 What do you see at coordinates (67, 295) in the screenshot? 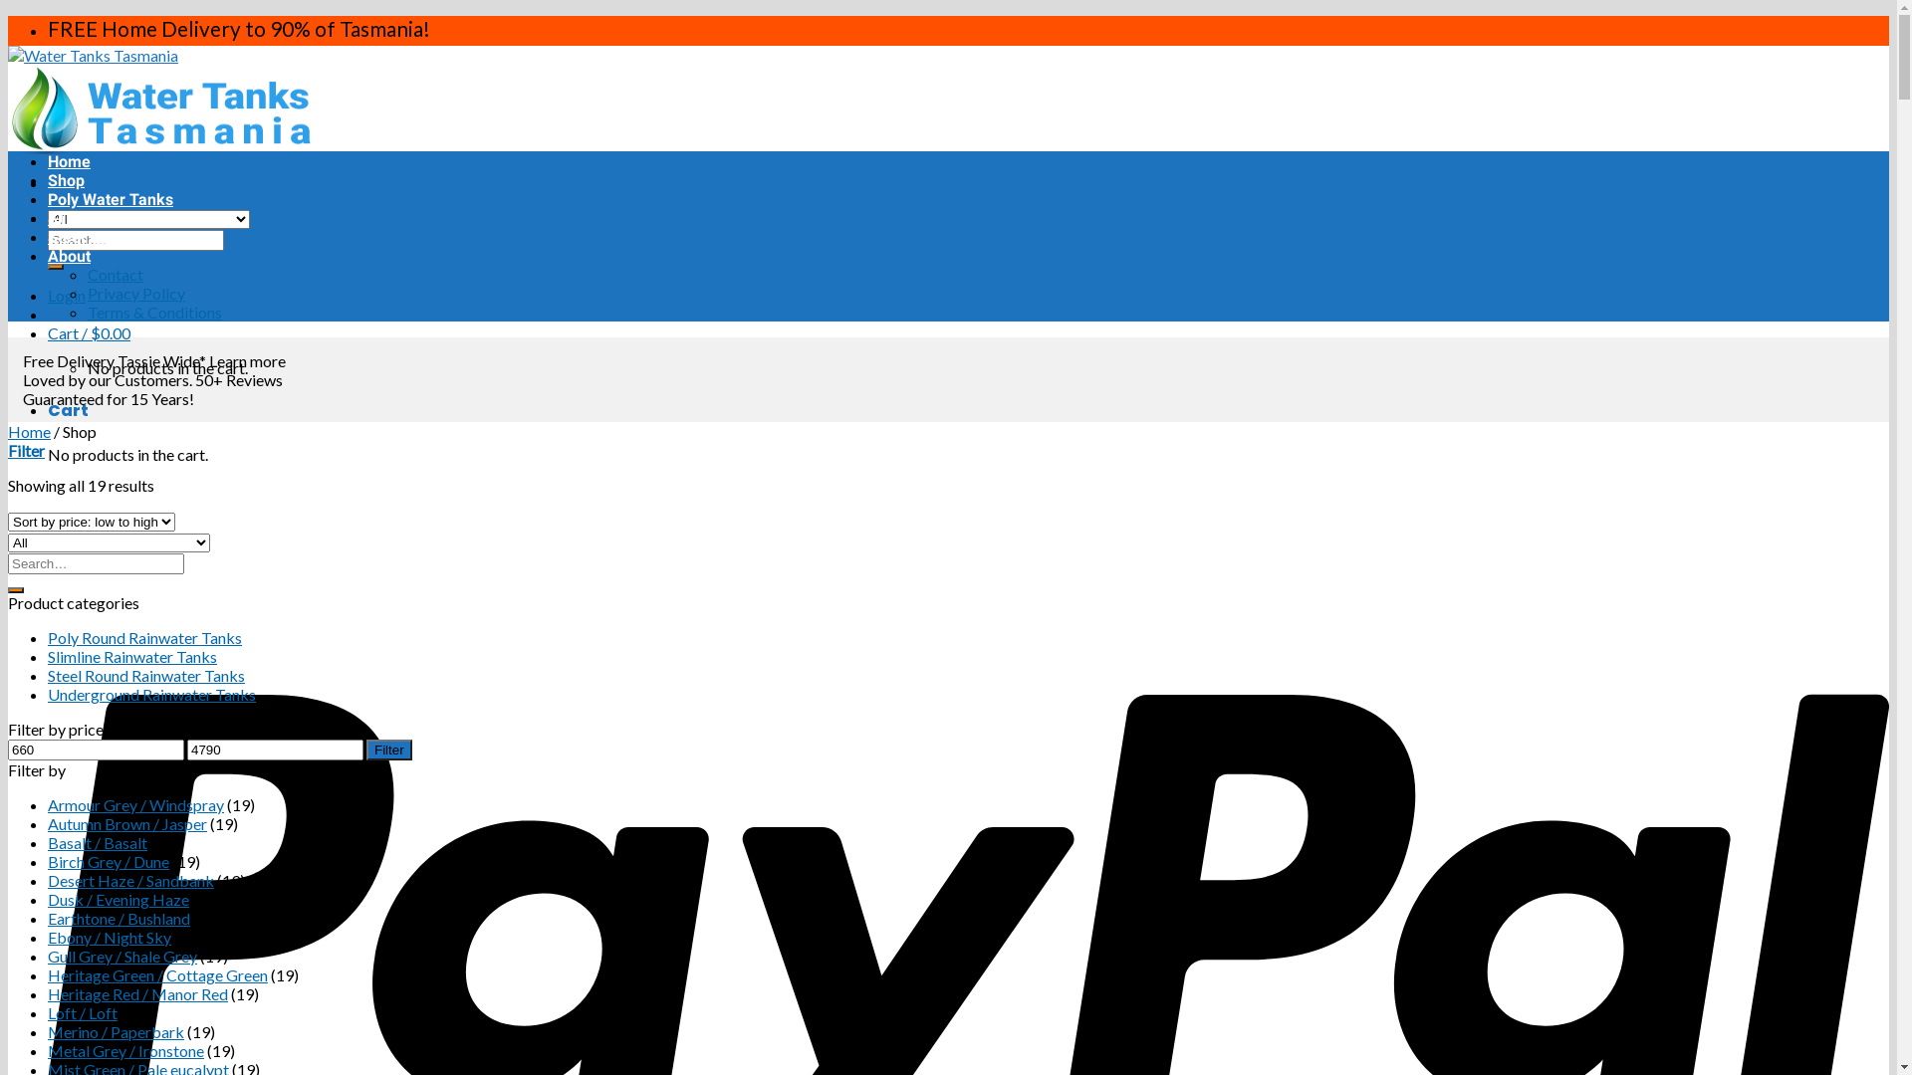
I see `Login` at bounding box center [67, 295].